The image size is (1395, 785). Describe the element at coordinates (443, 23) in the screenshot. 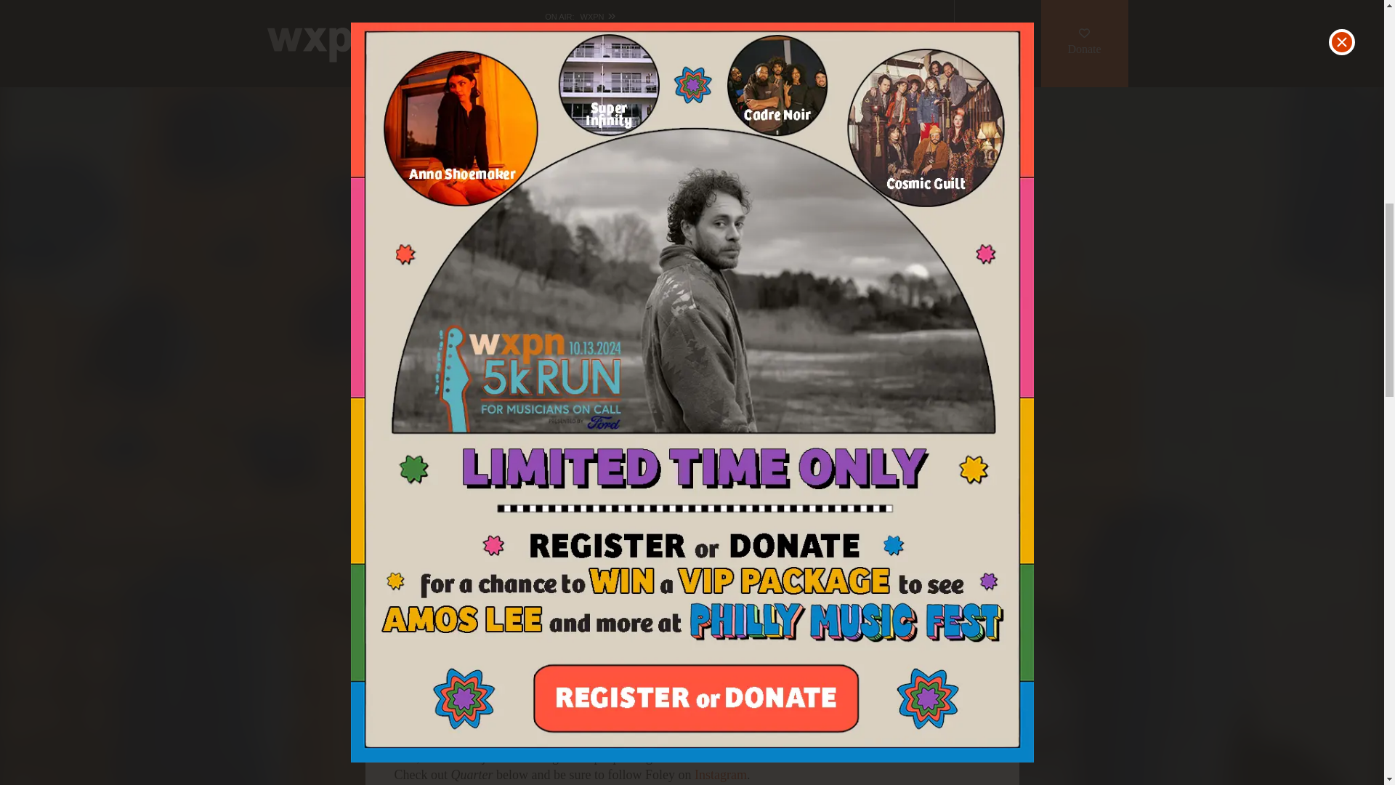

I see `Sammi-Jo Wall` at that location.